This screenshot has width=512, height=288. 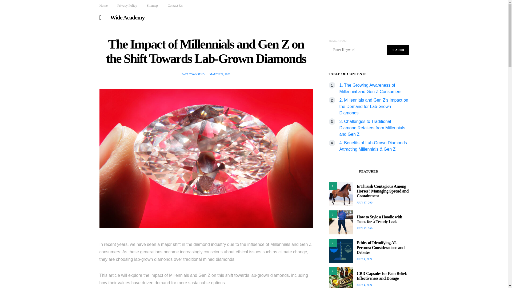 What do you see at coordinates (127, 5) in the screenshot?
I see `Privacy Policy` at bounding box center [127, 5].